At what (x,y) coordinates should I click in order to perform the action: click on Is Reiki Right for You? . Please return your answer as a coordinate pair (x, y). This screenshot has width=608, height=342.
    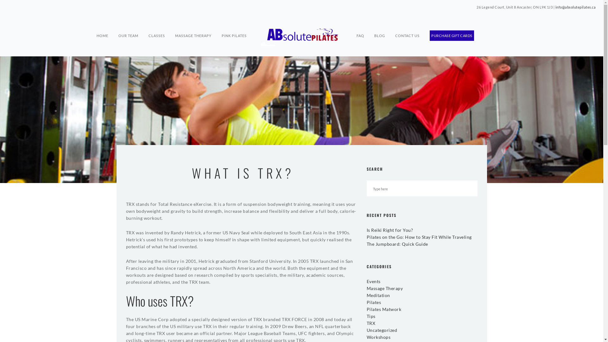
    Looking at the image, I should click on (390, 230).